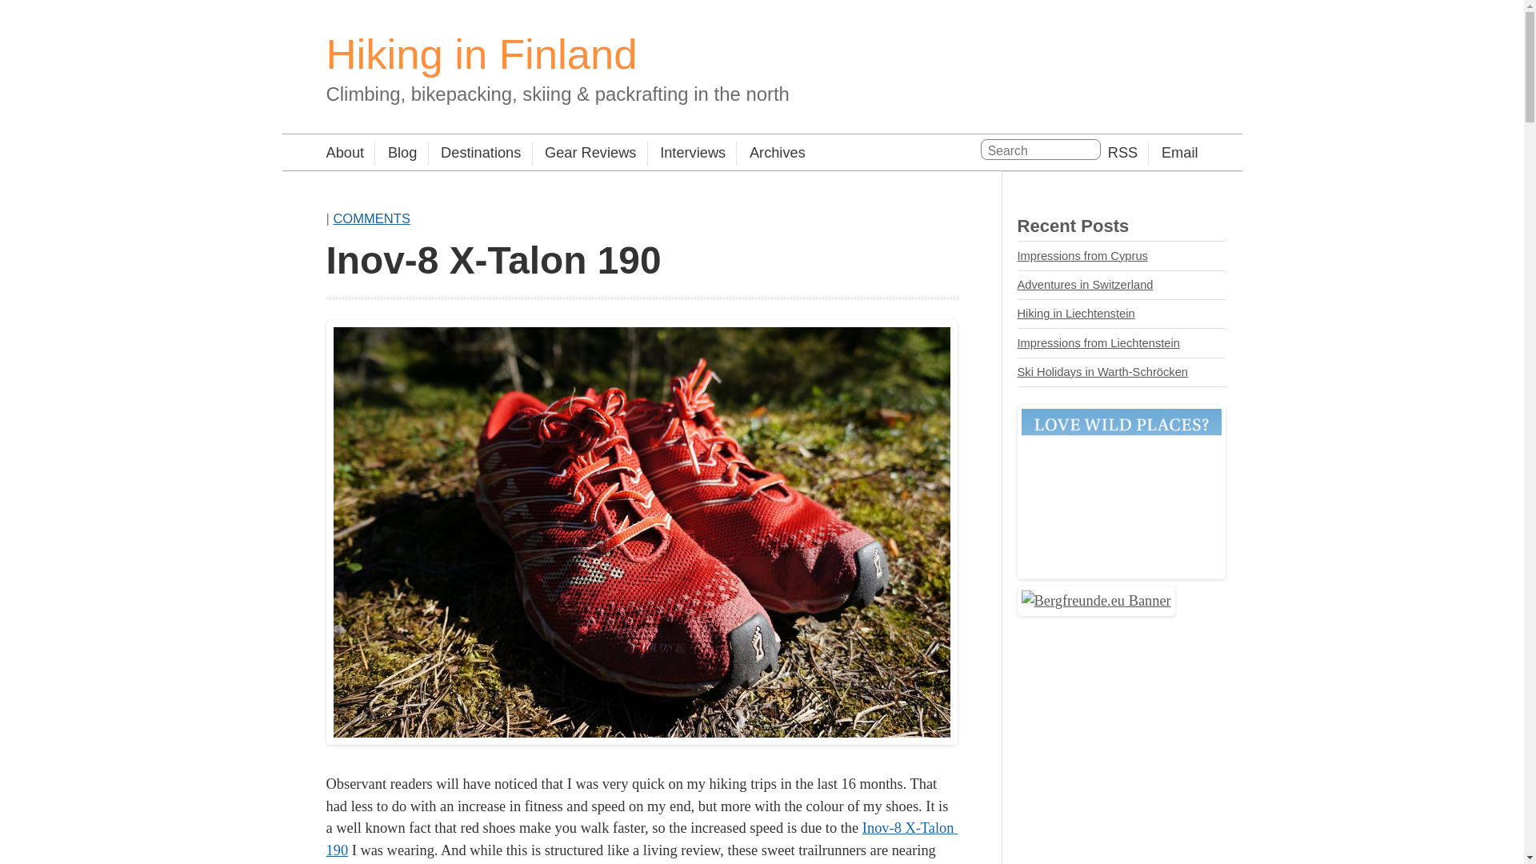 The width and height of the screenshot is (1536, 864). What do you see at coordinates (346, 154) in the screenshot?
I see `About` at bounding box center [346, 154].